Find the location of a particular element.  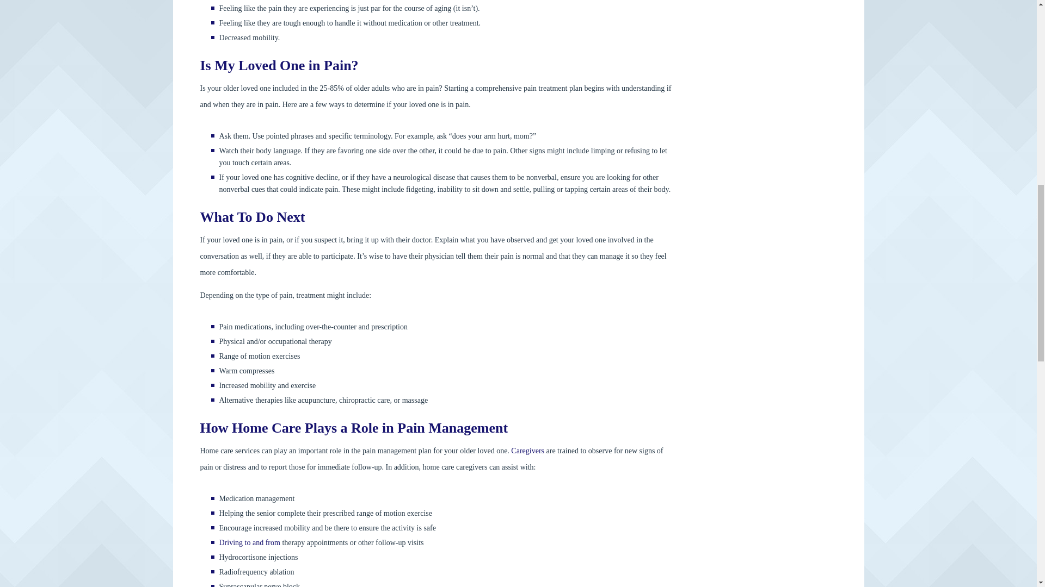

Caregivers is located at coordinates (527, 451).